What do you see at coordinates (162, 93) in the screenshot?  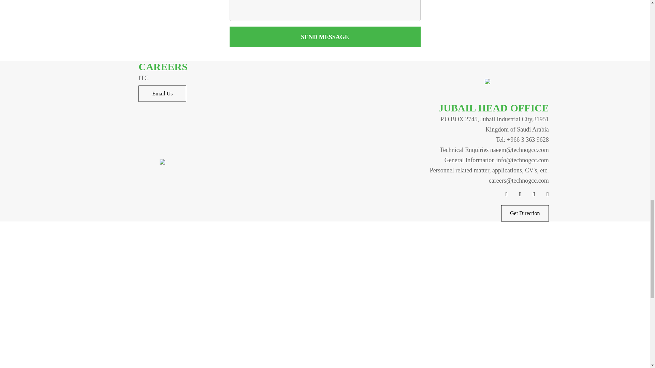 I see `Email Us` at bounding box center [162, 93].